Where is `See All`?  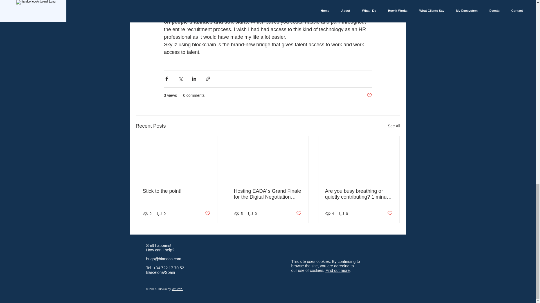 See All is located at coordinates (394, 126).